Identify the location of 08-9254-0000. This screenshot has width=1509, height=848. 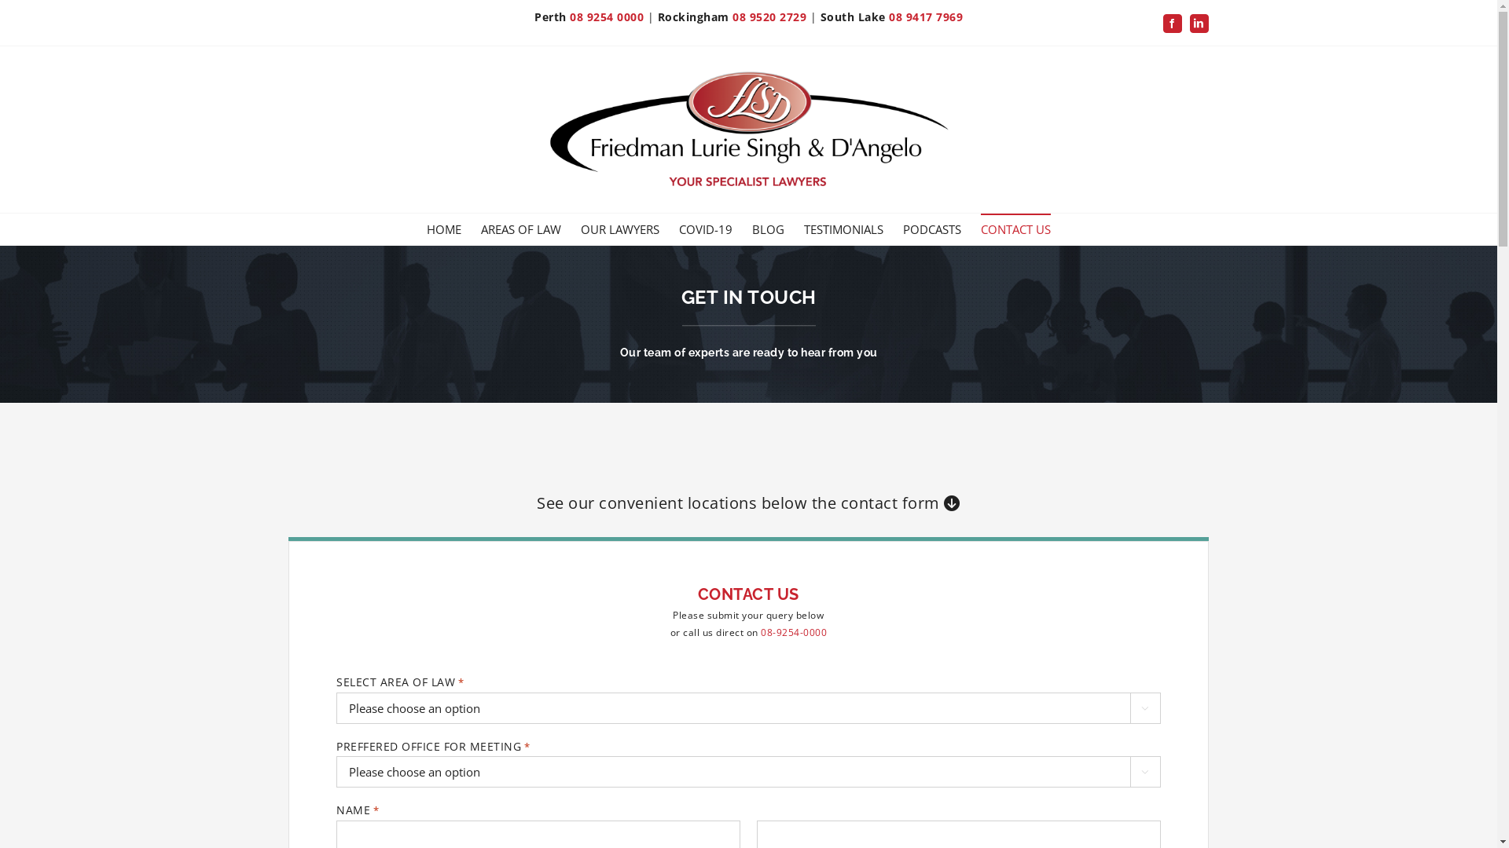
(794, 633).